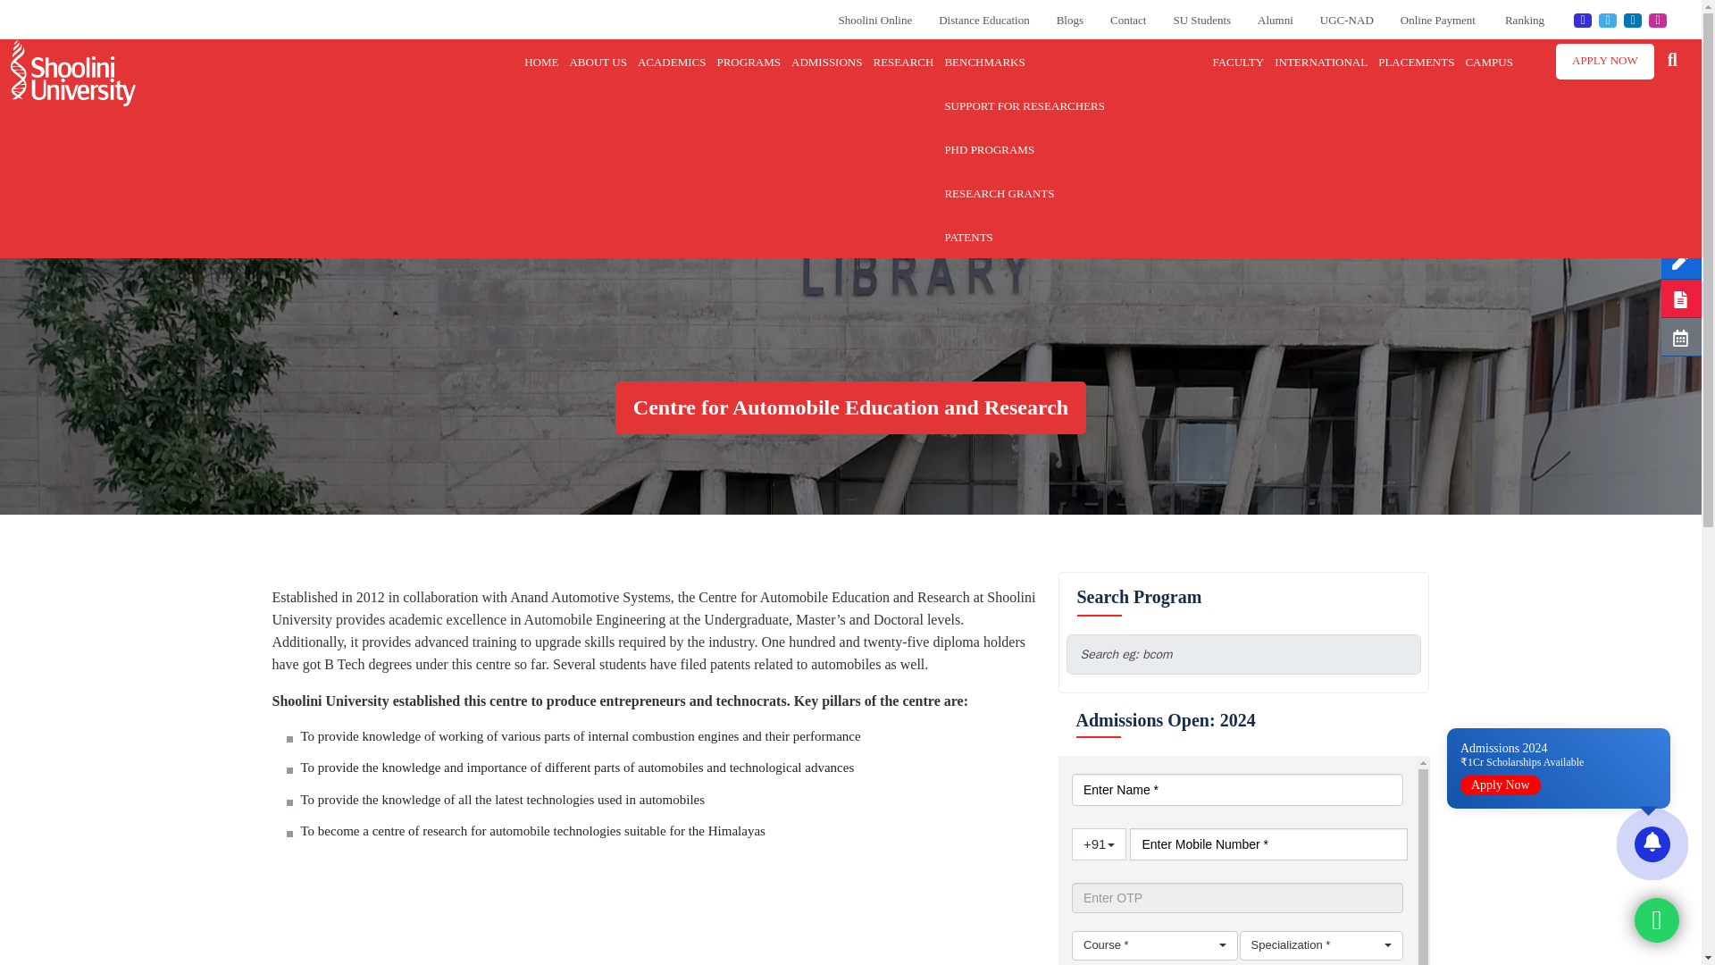 The image size is (1715, 965). What do you see at coordinates (875, 20) in the screenshot?
I see `Shoolini Online` at bounding box center [875, 20].